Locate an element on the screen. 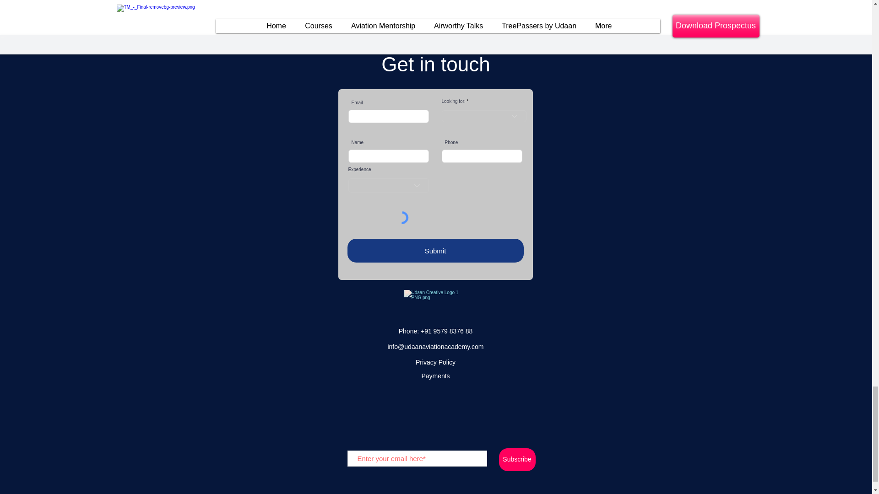  With Solid Black Background.jpg is located at coordinates (435, 304).